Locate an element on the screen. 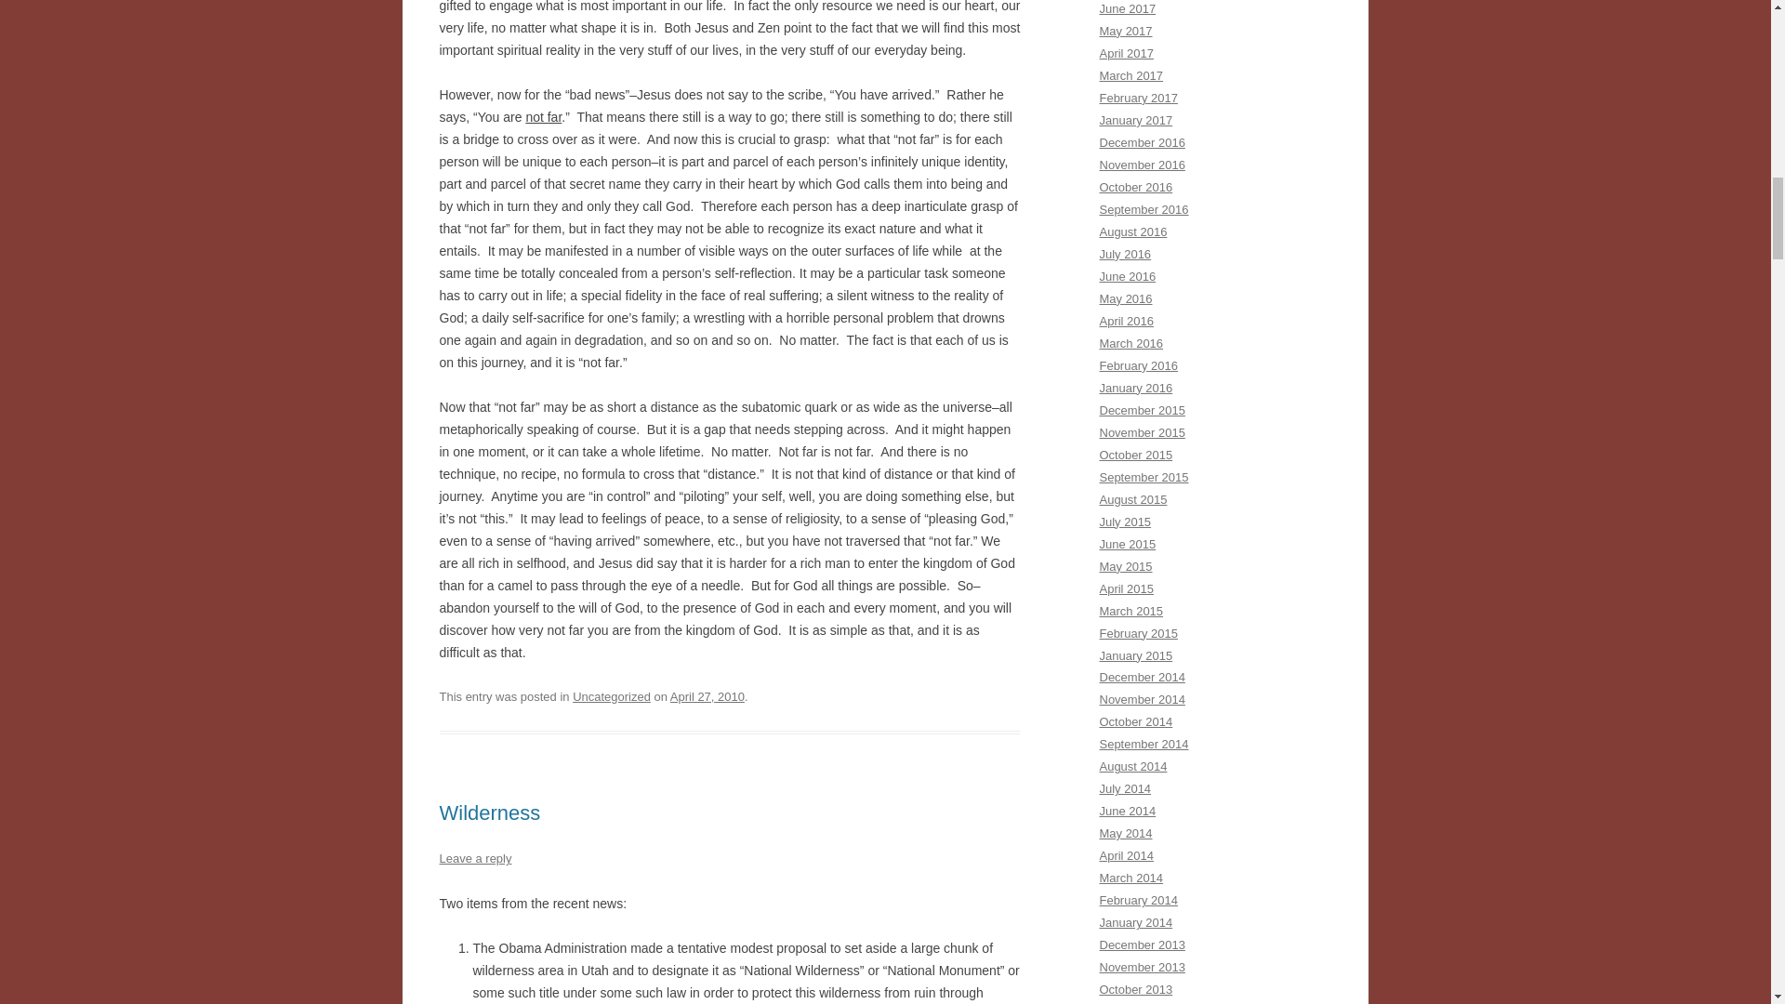  Leave a reply is located at coordinates (474, 857).